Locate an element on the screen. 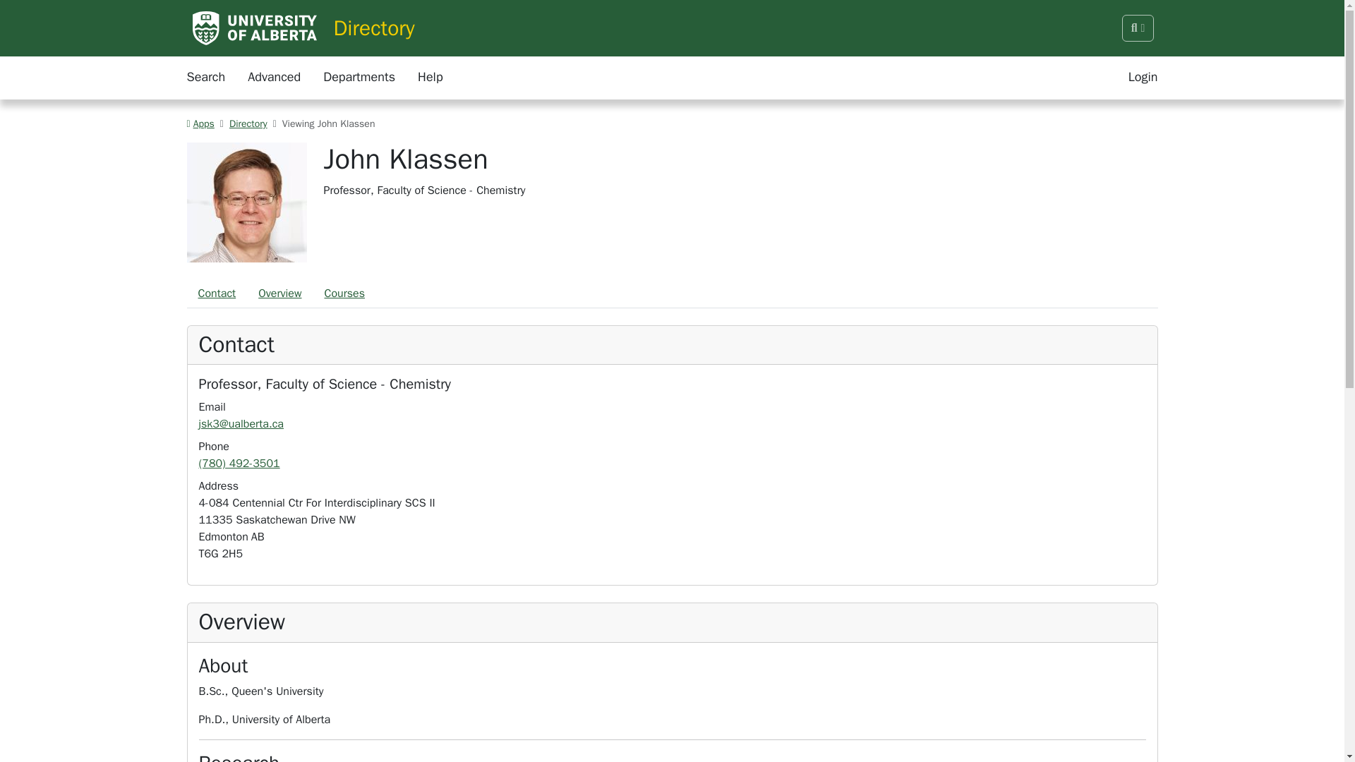 Image resolution: width=1355 pixels, height=762 pixels. Directory is located at coordinates (248, 123).